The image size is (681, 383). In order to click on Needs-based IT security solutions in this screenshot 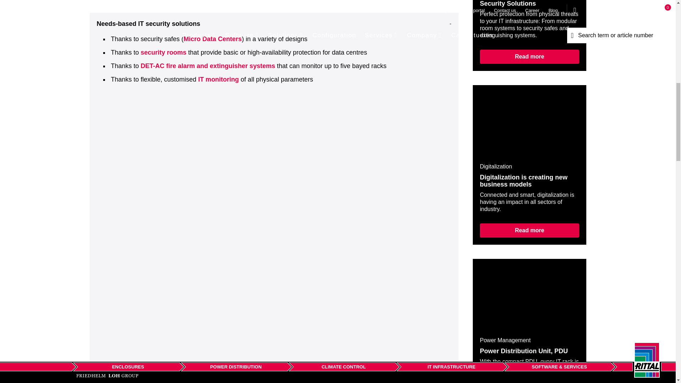, I will do `click(274, 23)`.